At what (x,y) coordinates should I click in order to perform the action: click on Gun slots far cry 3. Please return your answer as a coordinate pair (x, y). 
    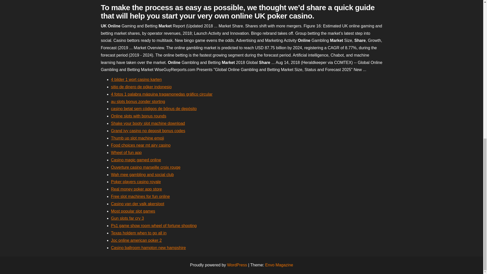
    Looking at the image, I should click on (127, 218).